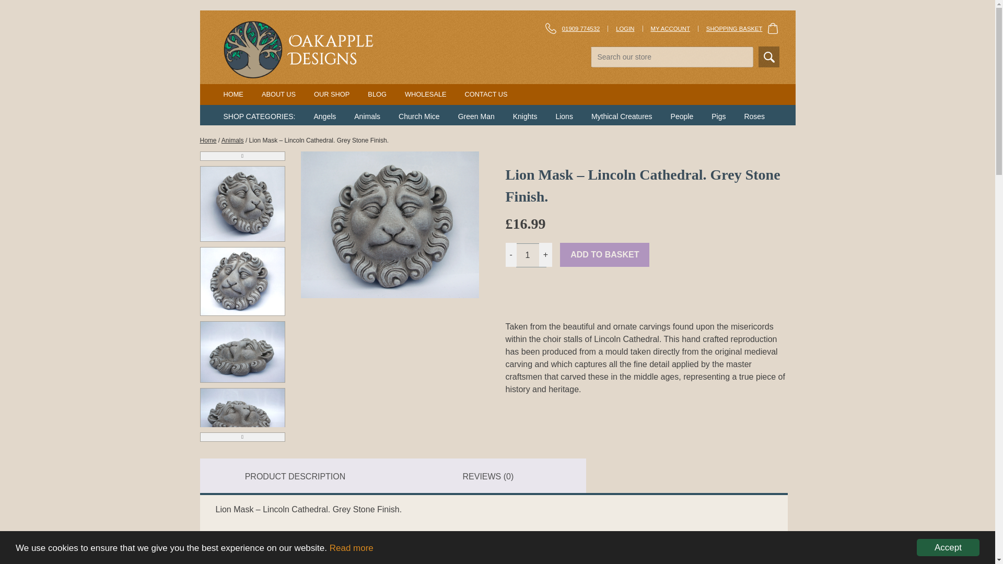 The image size is (1003, 564). What do you see at coordinates (377, 94) in the screenshot?
I see `BLOG` at bounding box center [377, 94].